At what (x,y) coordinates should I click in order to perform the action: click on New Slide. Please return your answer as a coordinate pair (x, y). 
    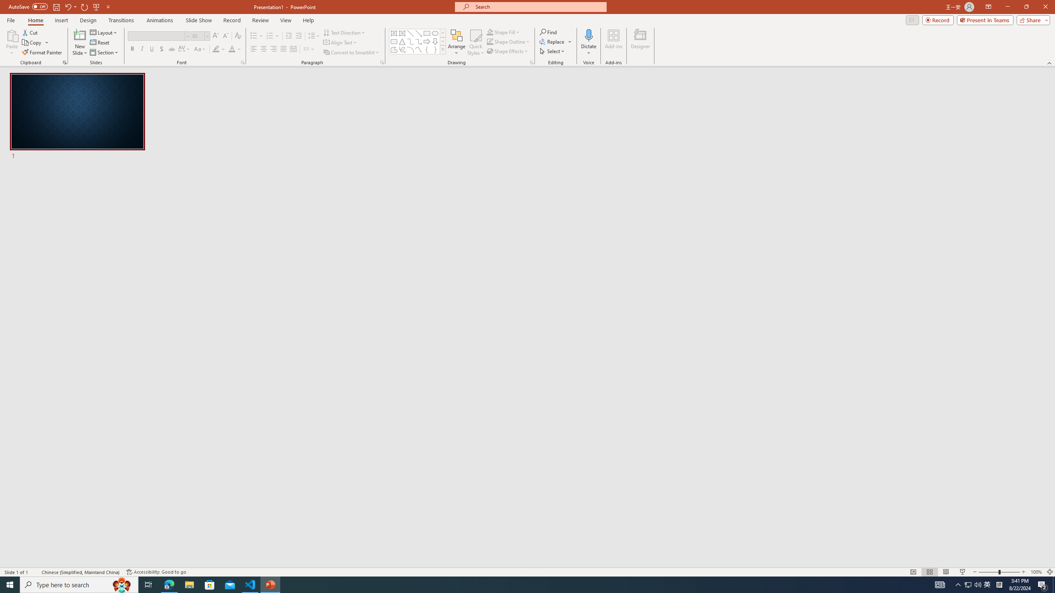
    Looking at the image, I should click on (80, 35).